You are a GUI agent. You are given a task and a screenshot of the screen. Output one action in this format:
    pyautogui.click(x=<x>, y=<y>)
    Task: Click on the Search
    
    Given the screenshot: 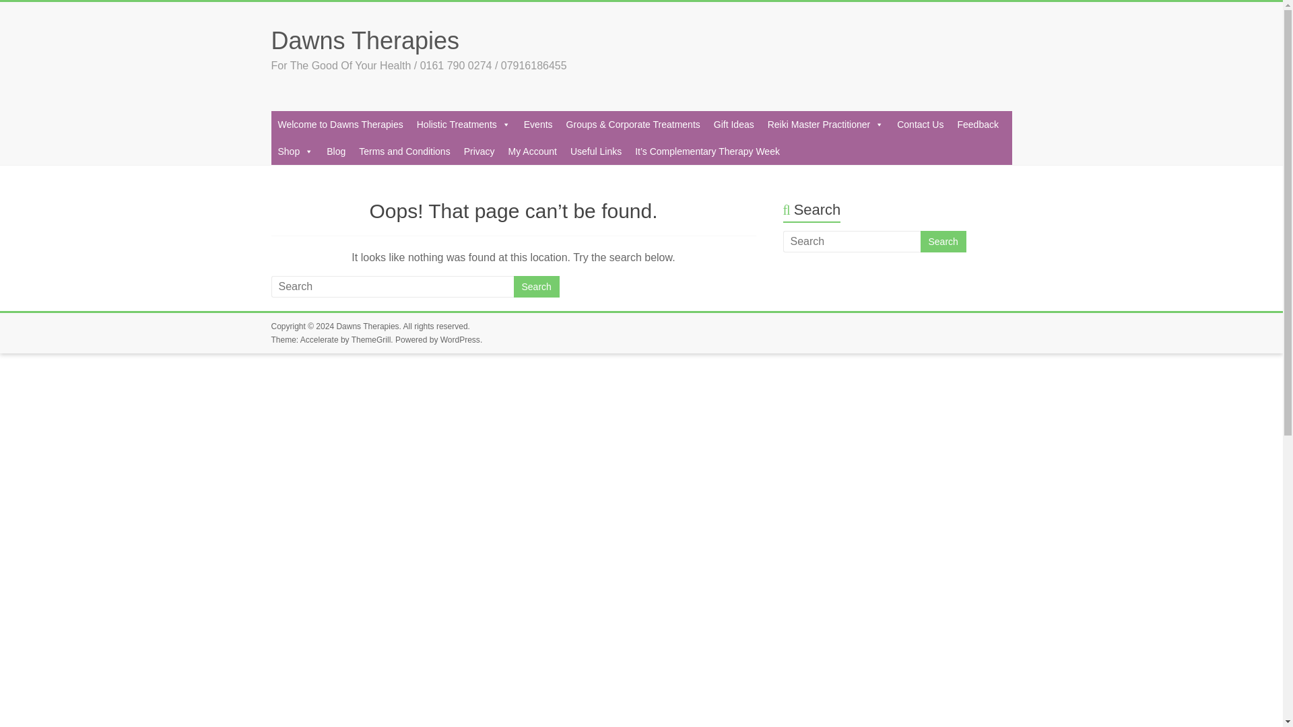 What is the action you would take?
    pyautogui.click(x=536, y=287)
    